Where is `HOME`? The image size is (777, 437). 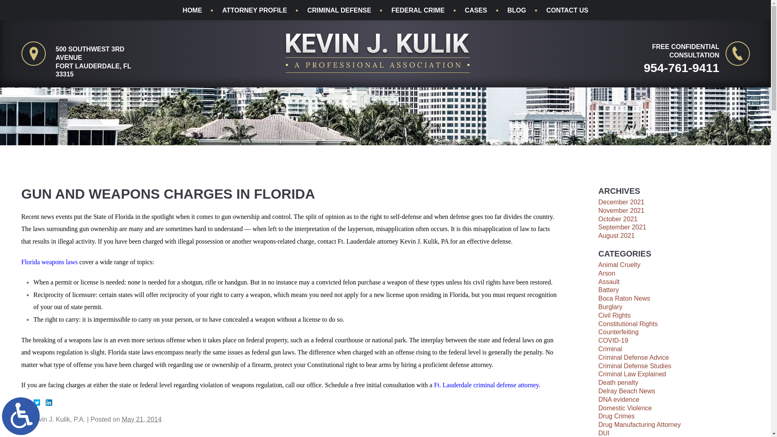
HOME is located at coordinates (192, 11).